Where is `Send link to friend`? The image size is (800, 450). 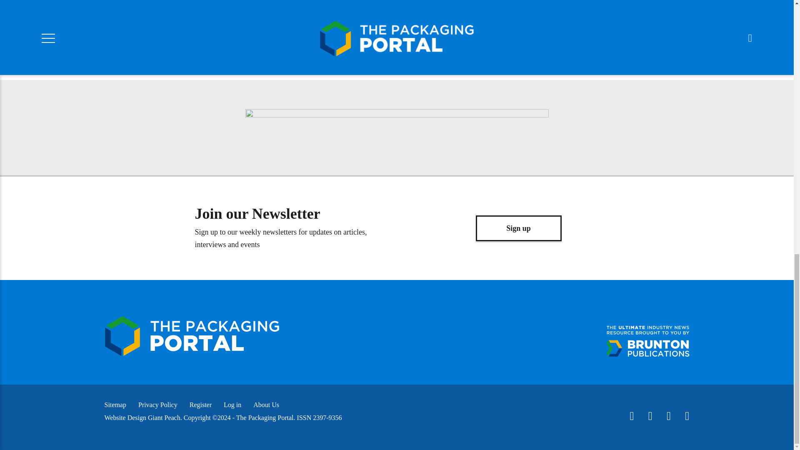 Send link to friend is located at coordinates (398, 9).